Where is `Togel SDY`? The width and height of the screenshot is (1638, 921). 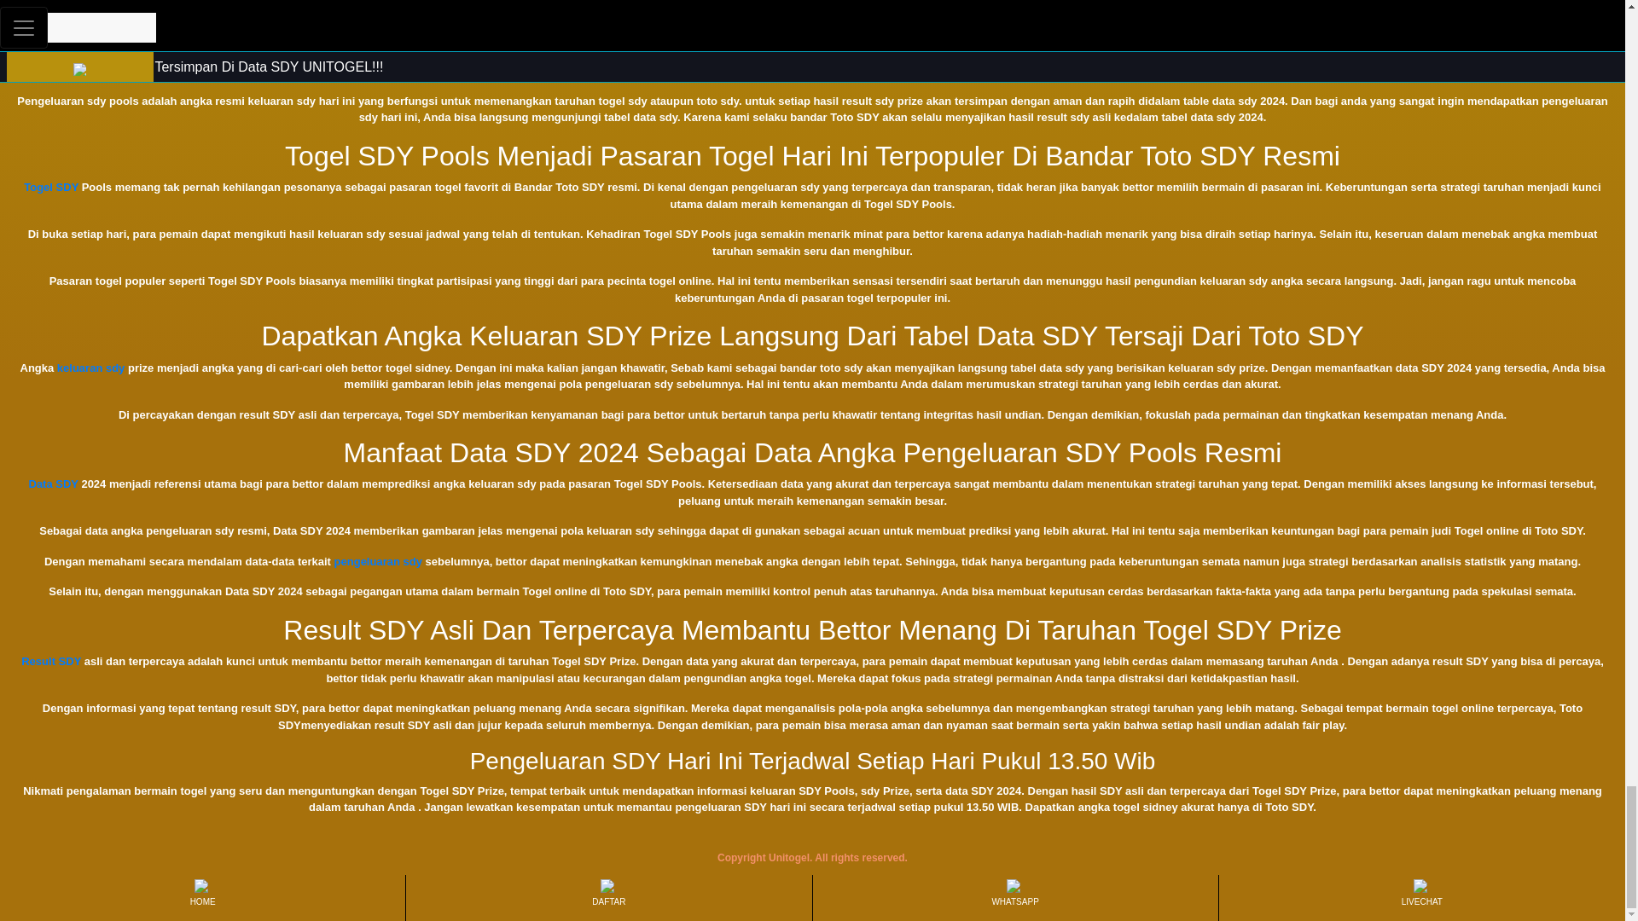 Togel SDY is located at coordinates (51, 186).